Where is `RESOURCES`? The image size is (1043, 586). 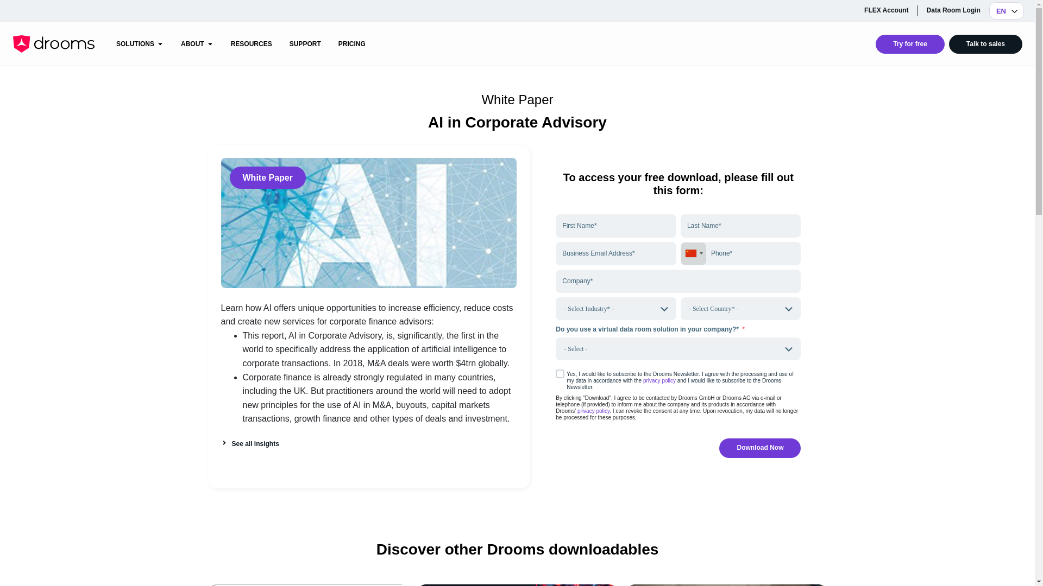 RESOURCES is located at coordinates (251, 44).